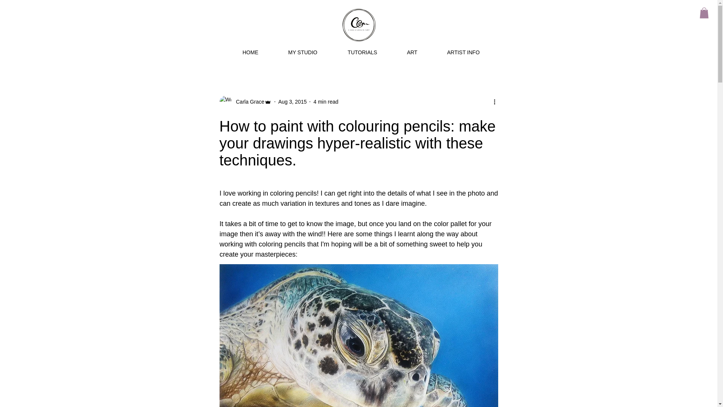  What do you see at coordinates (412, 52) in the screenshot?
I see `ART` at bounding box center [412, 52].